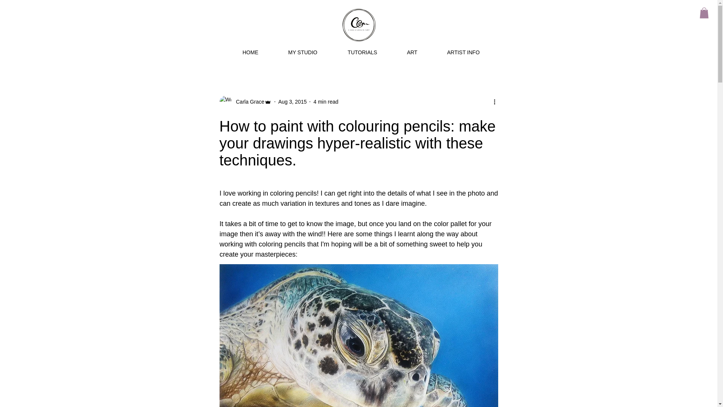  What do you see at coordinates (412, 52) in the screenshot?
I see `ART` at bounding box center [412, 52].